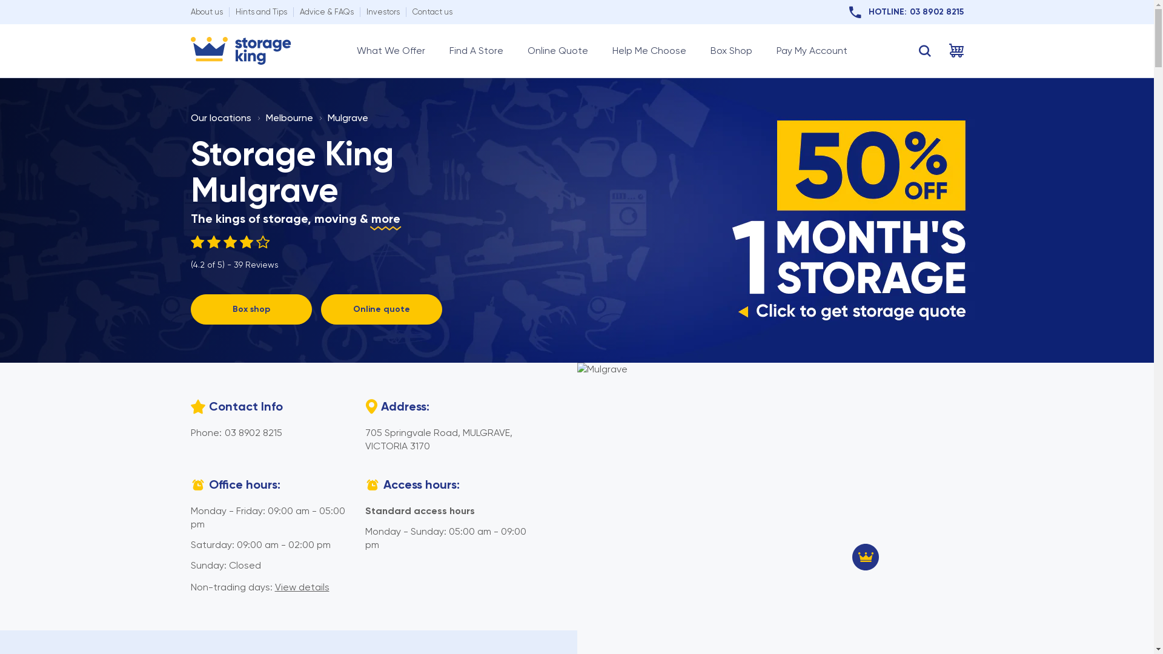  I want to click on What We Offer, so click(390, 51).